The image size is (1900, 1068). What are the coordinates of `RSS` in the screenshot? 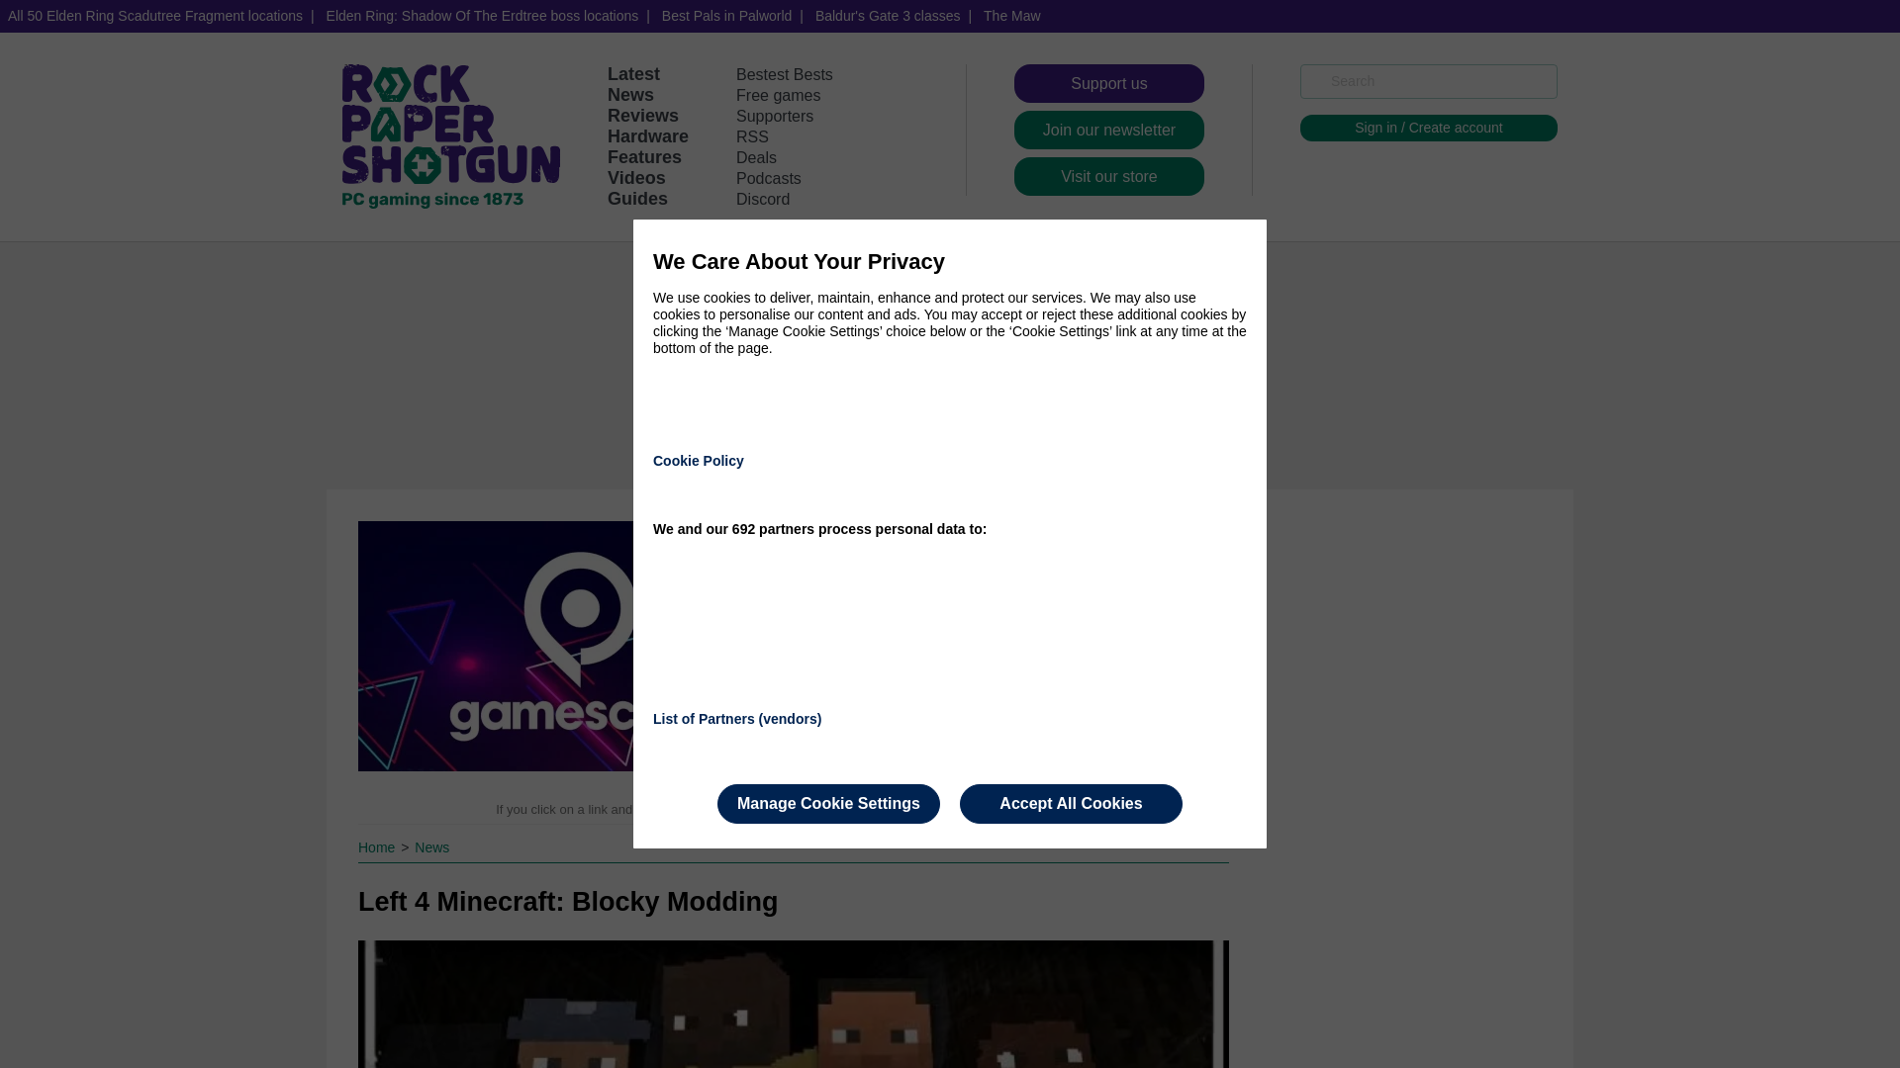 It's located at (752, 136).